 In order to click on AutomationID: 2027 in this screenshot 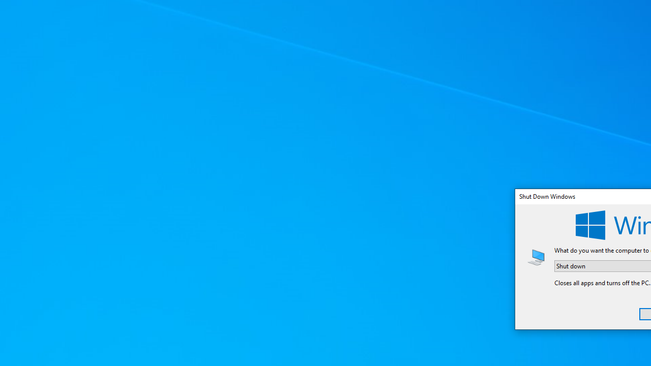, I will do `click(536, 257)`.